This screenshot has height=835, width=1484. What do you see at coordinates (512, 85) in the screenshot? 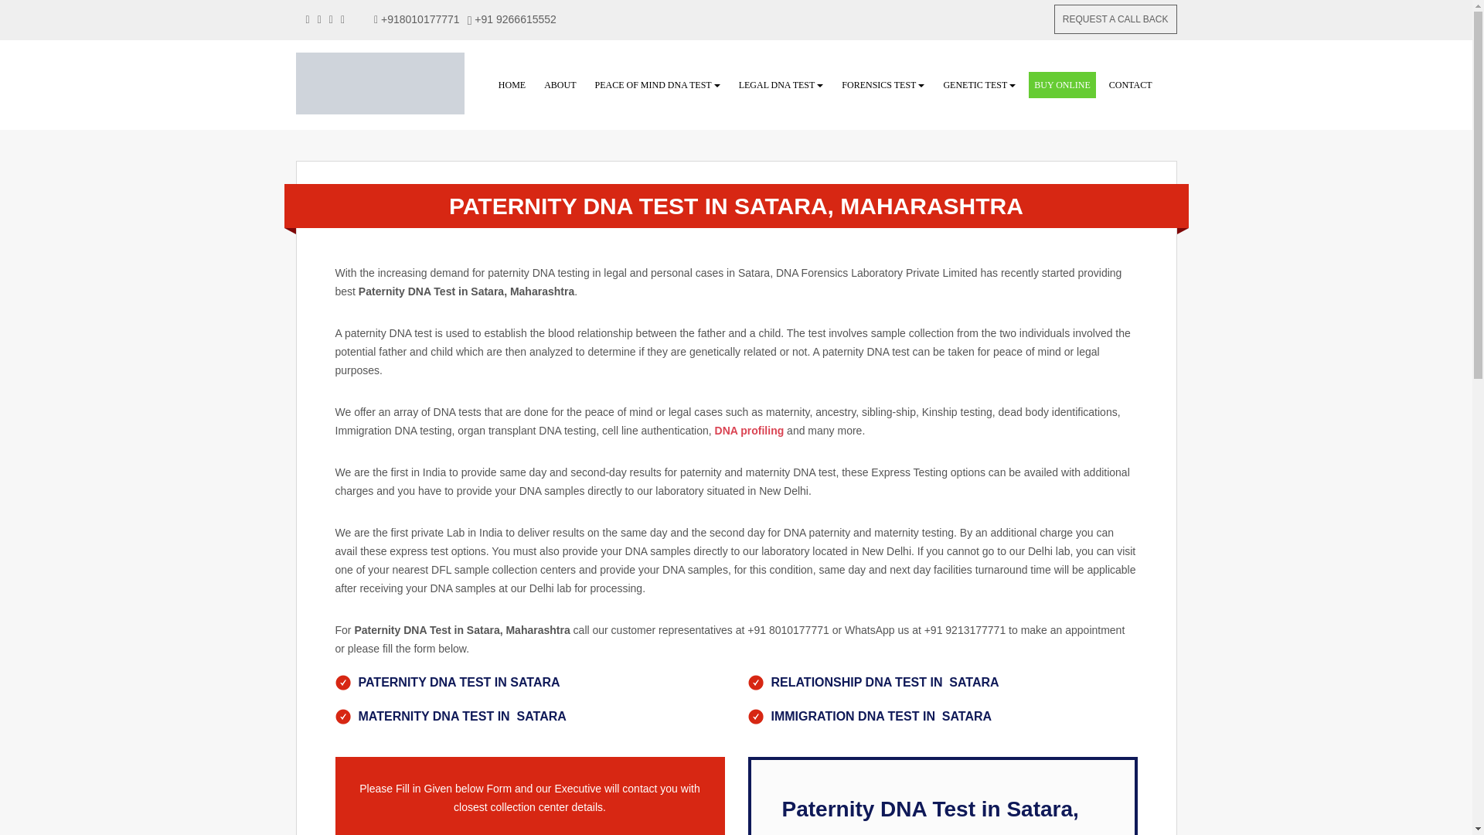
I see `HOME` at bounding box center [512, 85].